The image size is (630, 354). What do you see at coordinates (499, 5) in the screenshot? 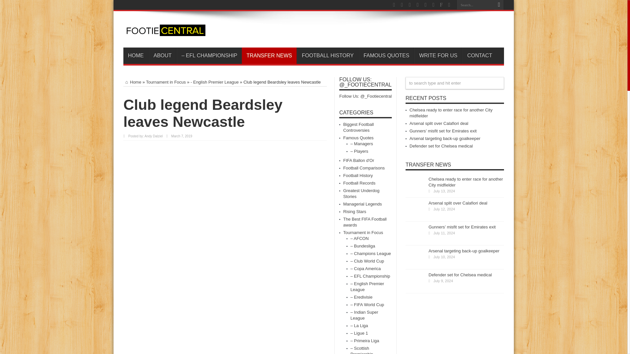
I see `Search` at bounding box center [499, 5].